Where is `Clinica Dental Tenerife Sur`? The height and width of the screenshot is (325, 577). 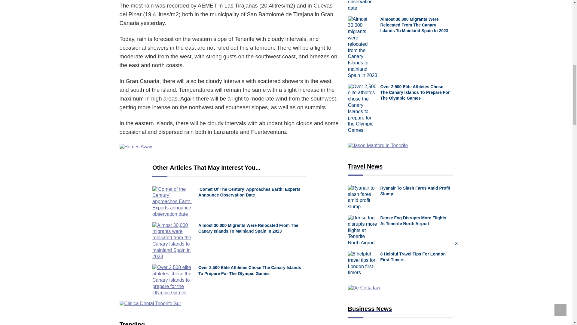
Clinica Dental Tenerife Sur is located at coordinates (229, 304).